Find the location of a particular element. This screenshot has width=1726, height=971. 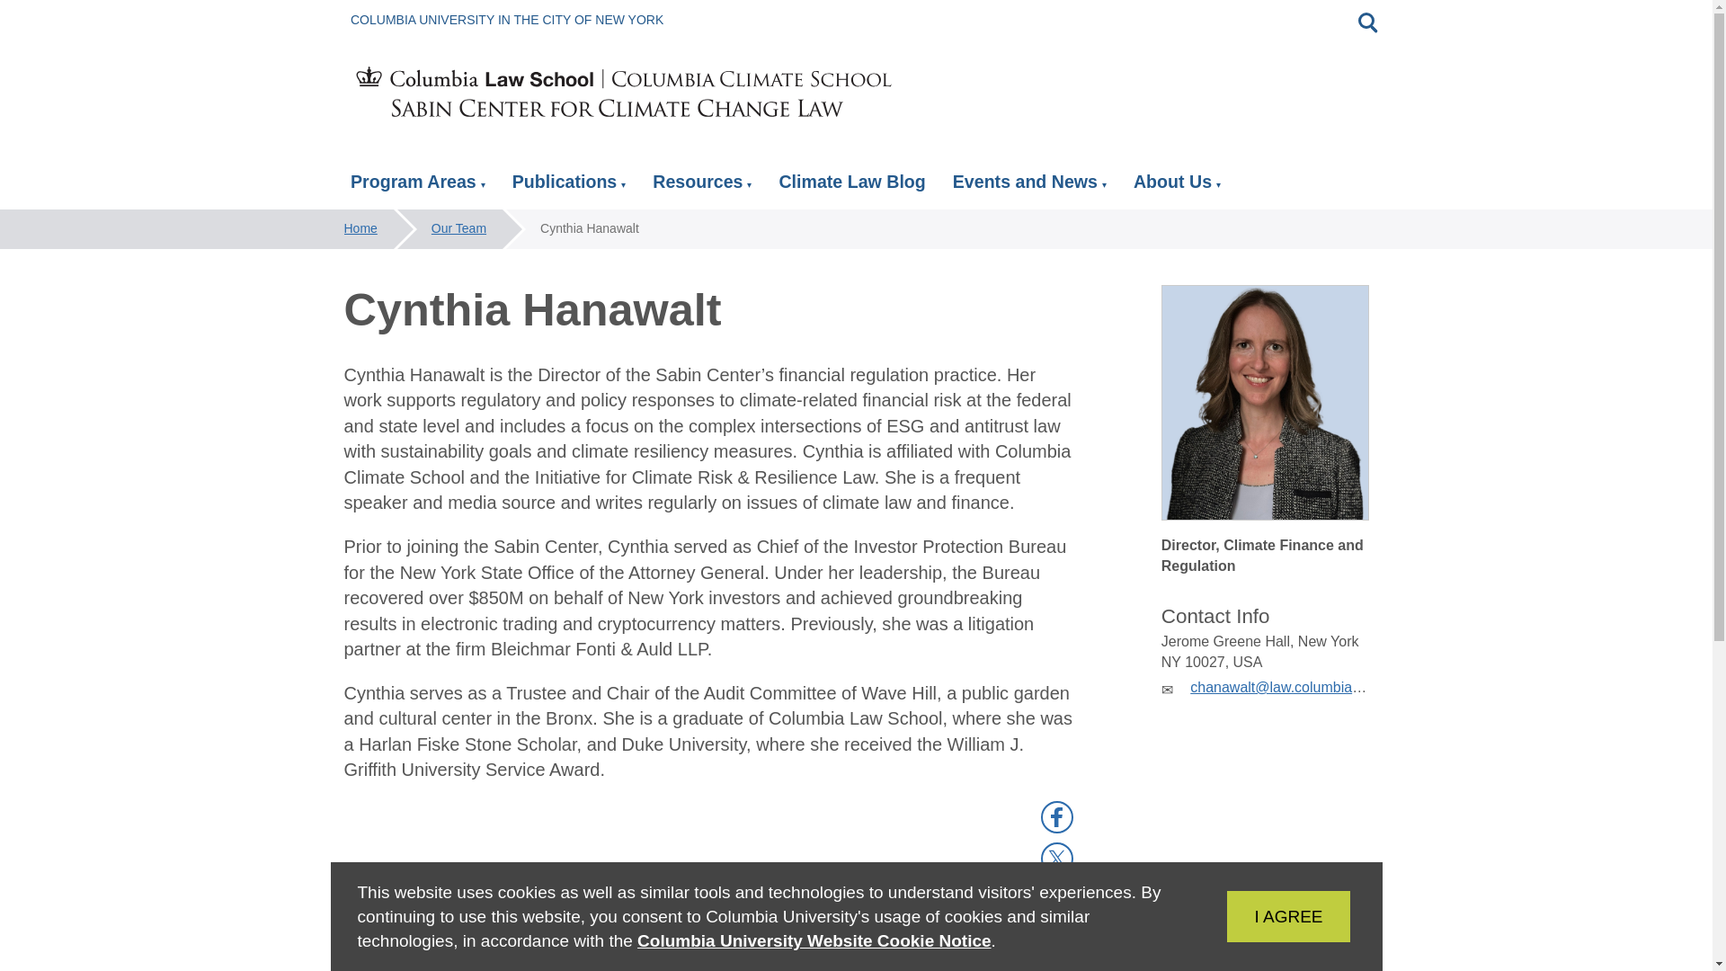

LinkedIn is located at coordinates (1057, 899).